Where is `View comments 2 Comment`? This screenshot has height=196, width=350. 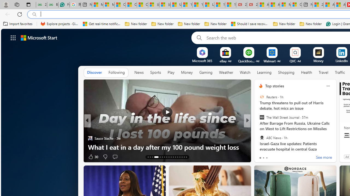 View comments 2 Comment is located at coordinates (283, 156).